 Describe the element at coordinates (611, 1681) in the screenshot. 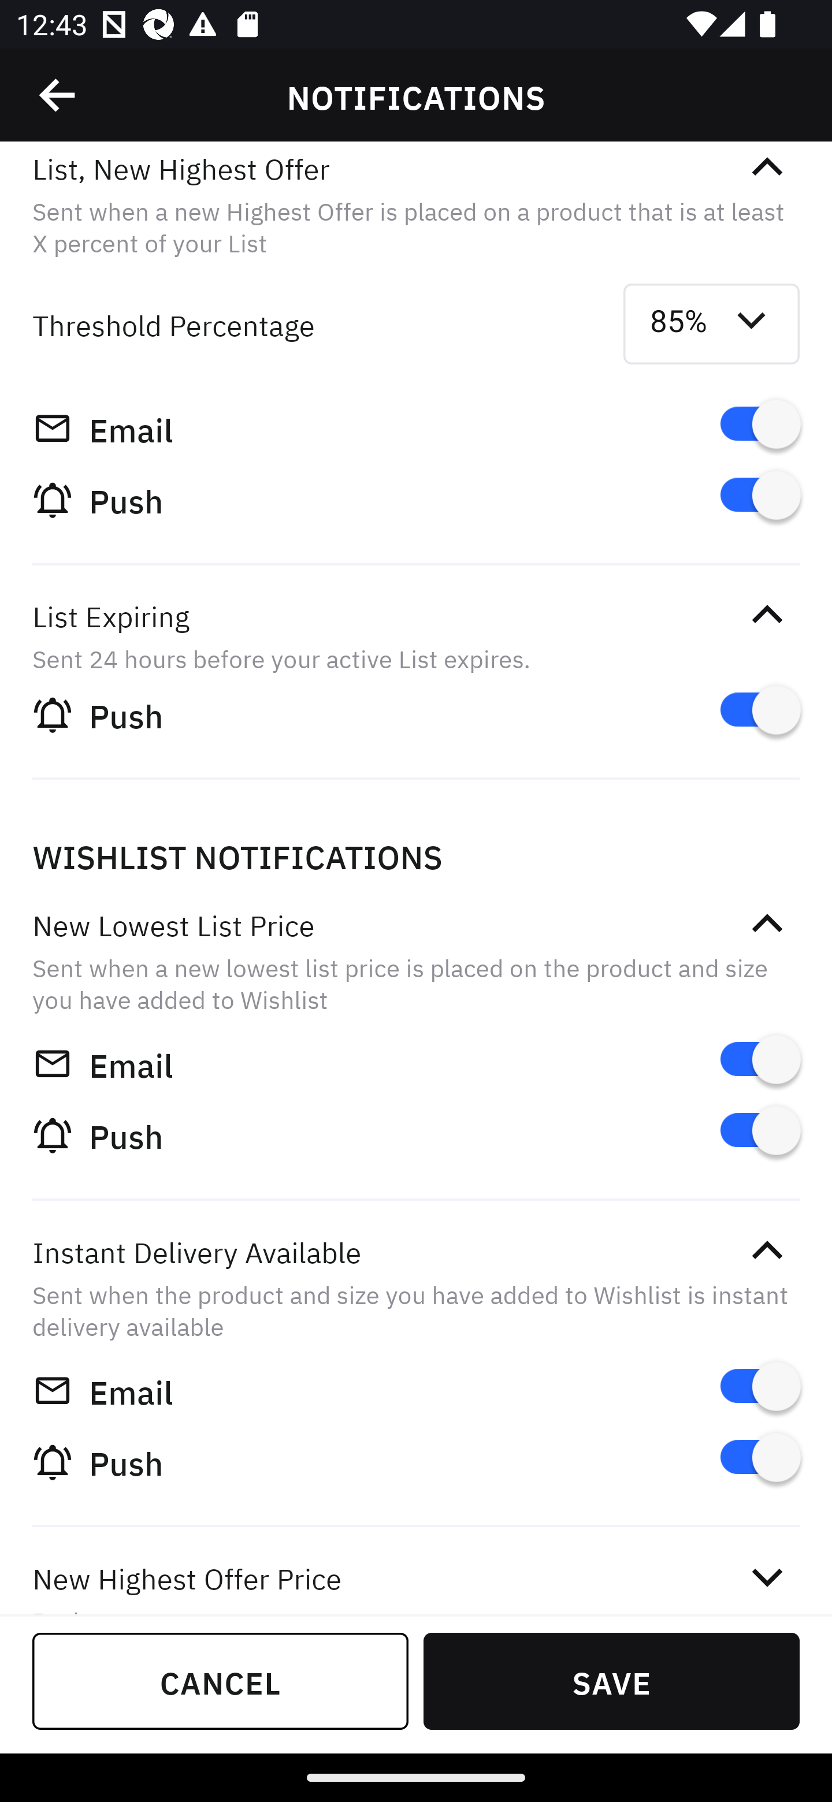

I see `SAVE` at that location.